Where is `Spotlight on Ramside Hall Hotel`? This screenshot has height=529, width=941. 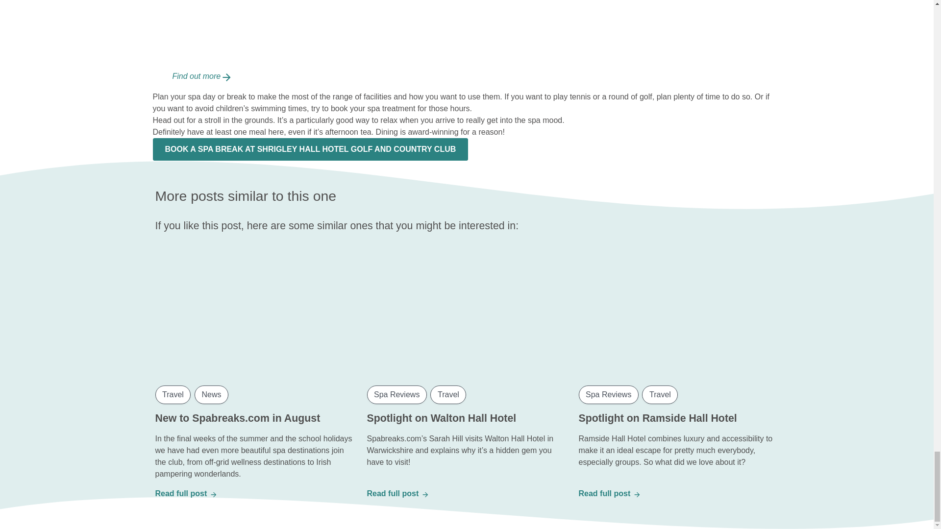
Spotlight on Ramside Hall Hotel is located at coordinates (658, 418).